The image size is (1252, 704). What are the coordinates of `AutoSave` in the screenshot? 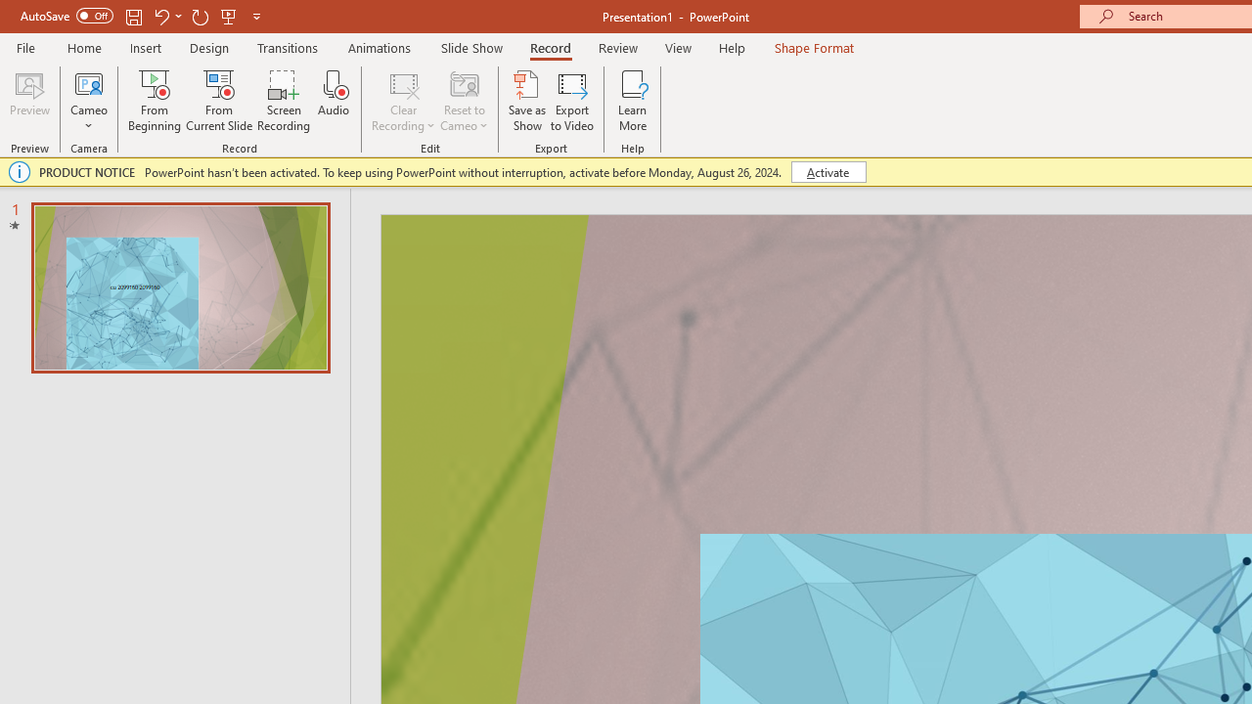 It's located at (67, 16).